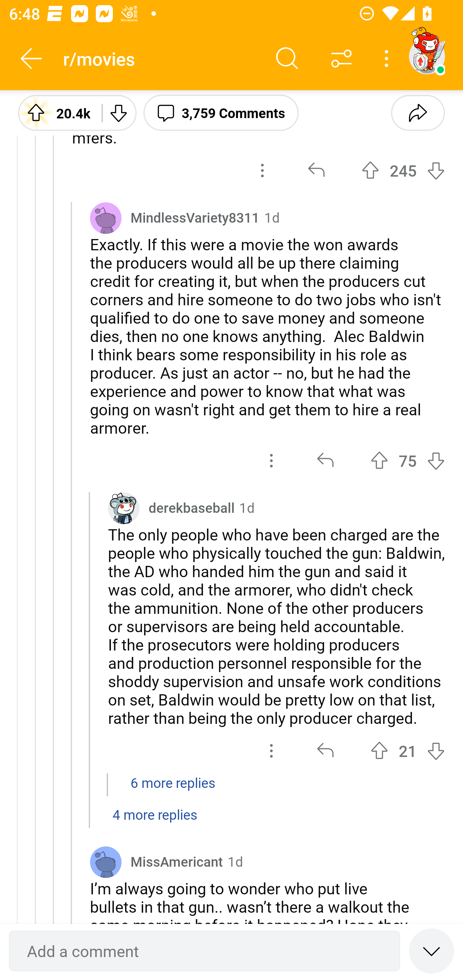 The height and width of the screenshot is (978, 463). I want to click on 4 more replies, so click(232, 821).